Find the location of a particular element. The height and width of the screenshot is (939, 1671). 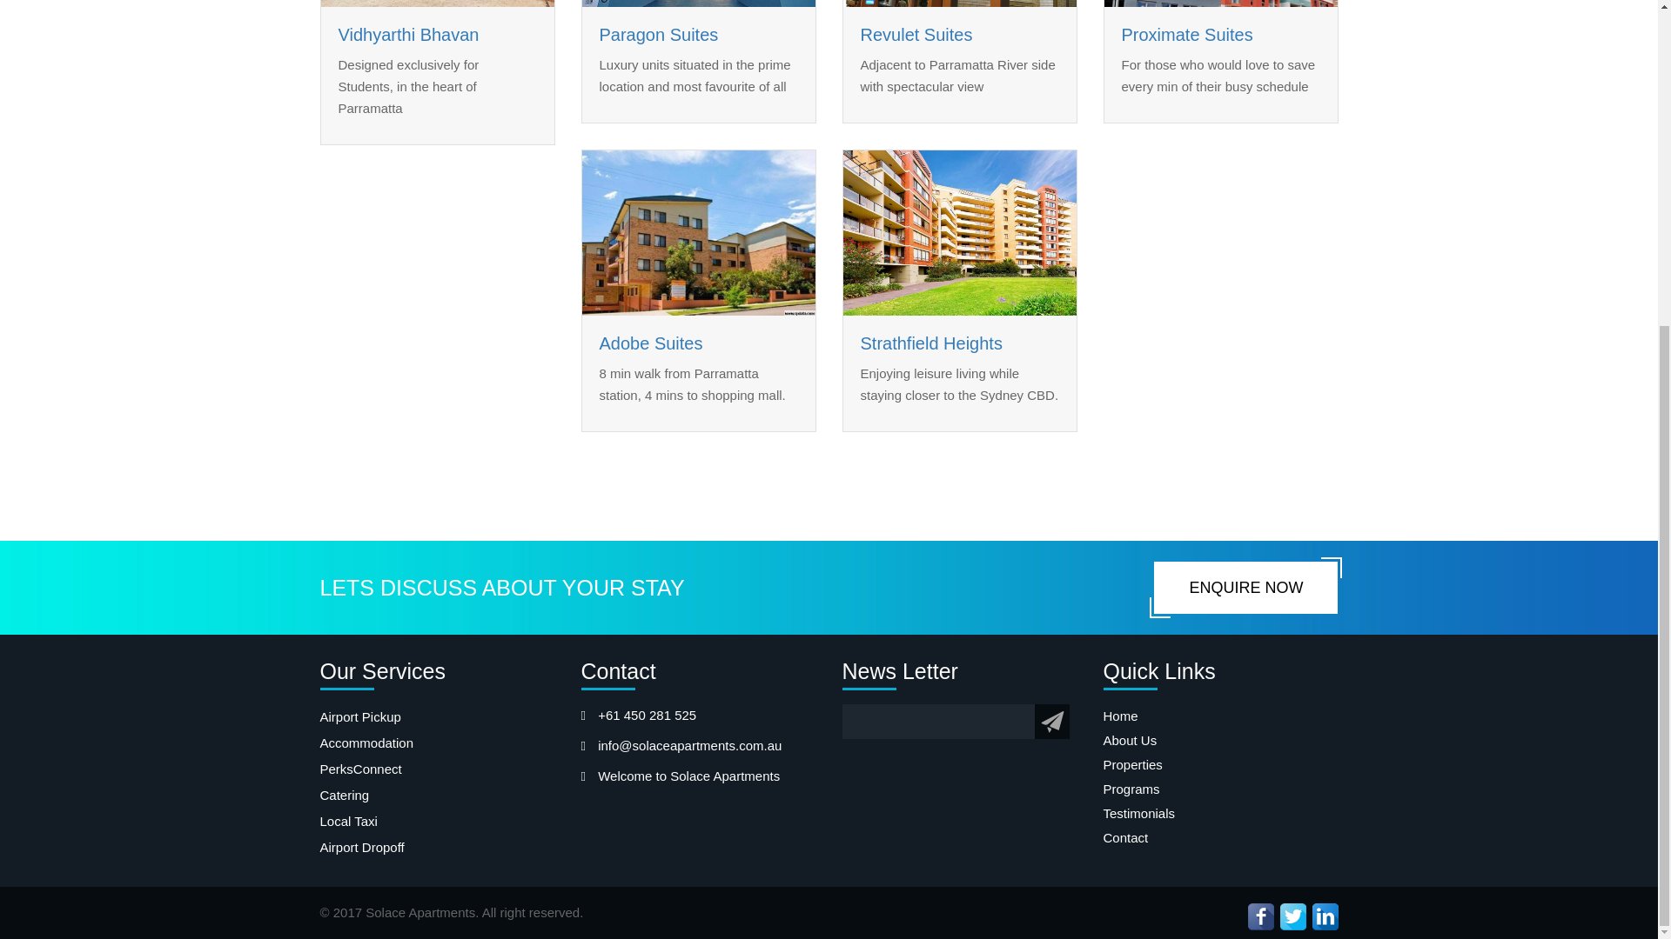

Accommodation is located at coordinates (437, 743).